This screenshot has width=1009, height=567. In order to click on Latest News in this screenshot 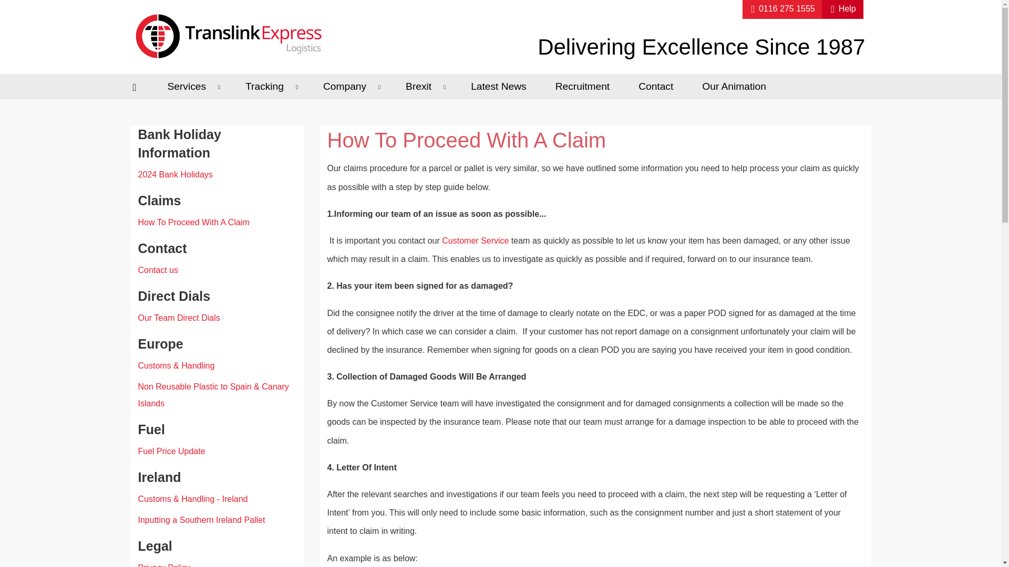, I will do `click(502, 87)`.